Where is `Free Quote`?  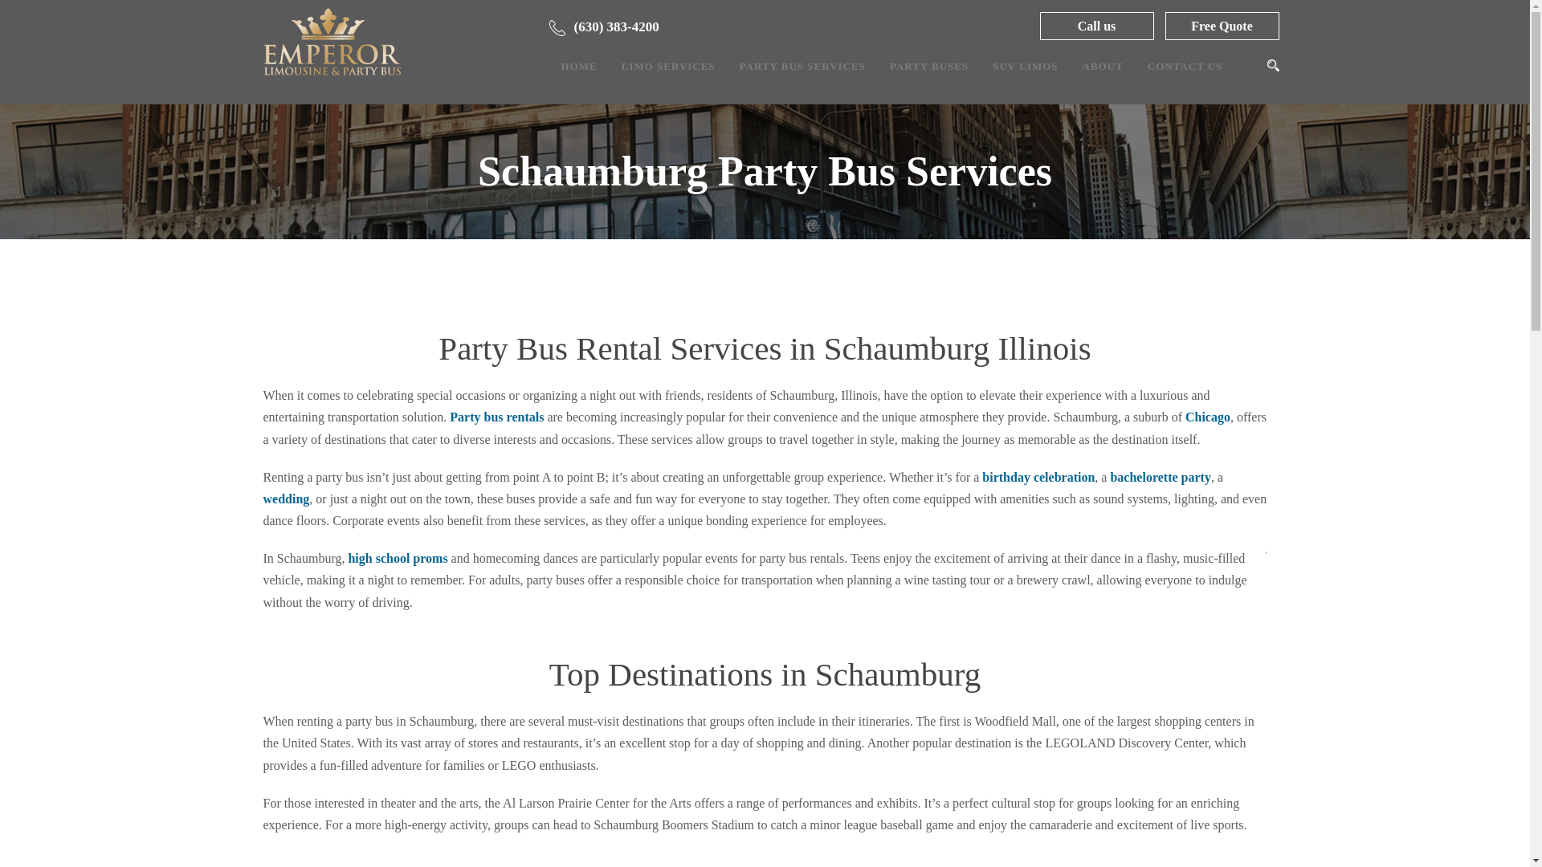
Free Quote is located at coordinates (1221, 26).